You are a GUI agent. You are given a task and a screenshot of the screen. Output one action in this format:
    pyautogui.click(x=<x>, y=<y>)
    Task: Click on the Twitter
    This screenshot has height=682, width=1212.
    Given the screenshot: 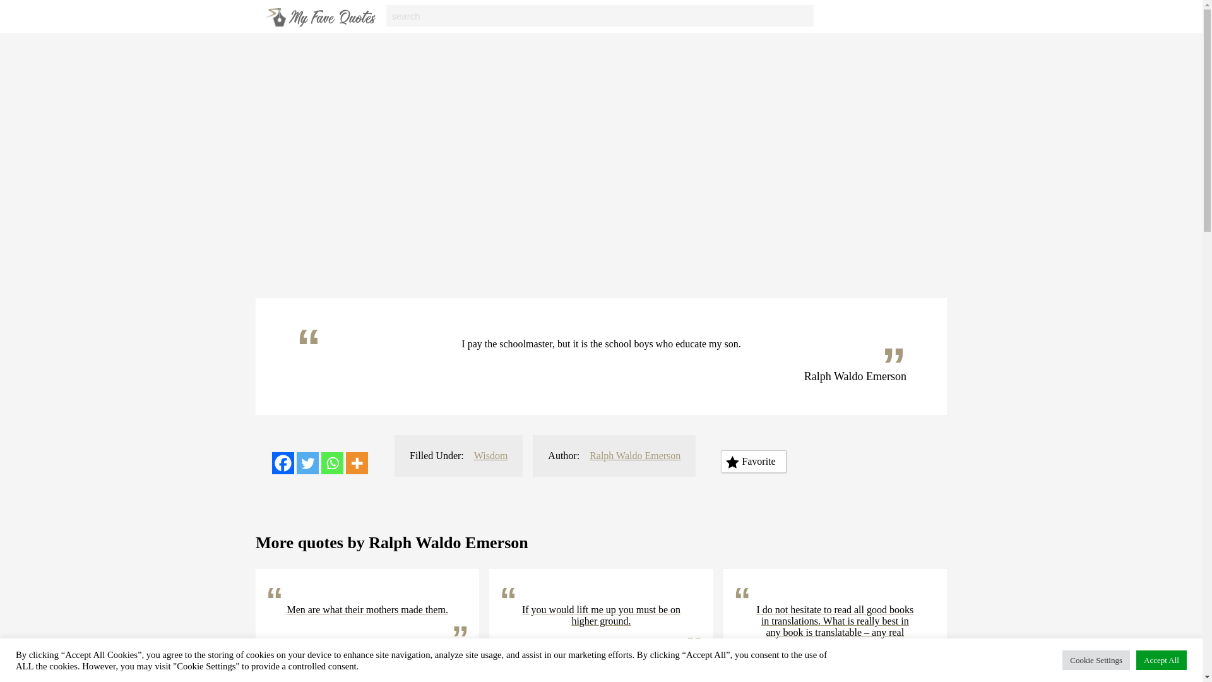 What is the action you would take?
    pyautogui.click(x=307, y=463)
    